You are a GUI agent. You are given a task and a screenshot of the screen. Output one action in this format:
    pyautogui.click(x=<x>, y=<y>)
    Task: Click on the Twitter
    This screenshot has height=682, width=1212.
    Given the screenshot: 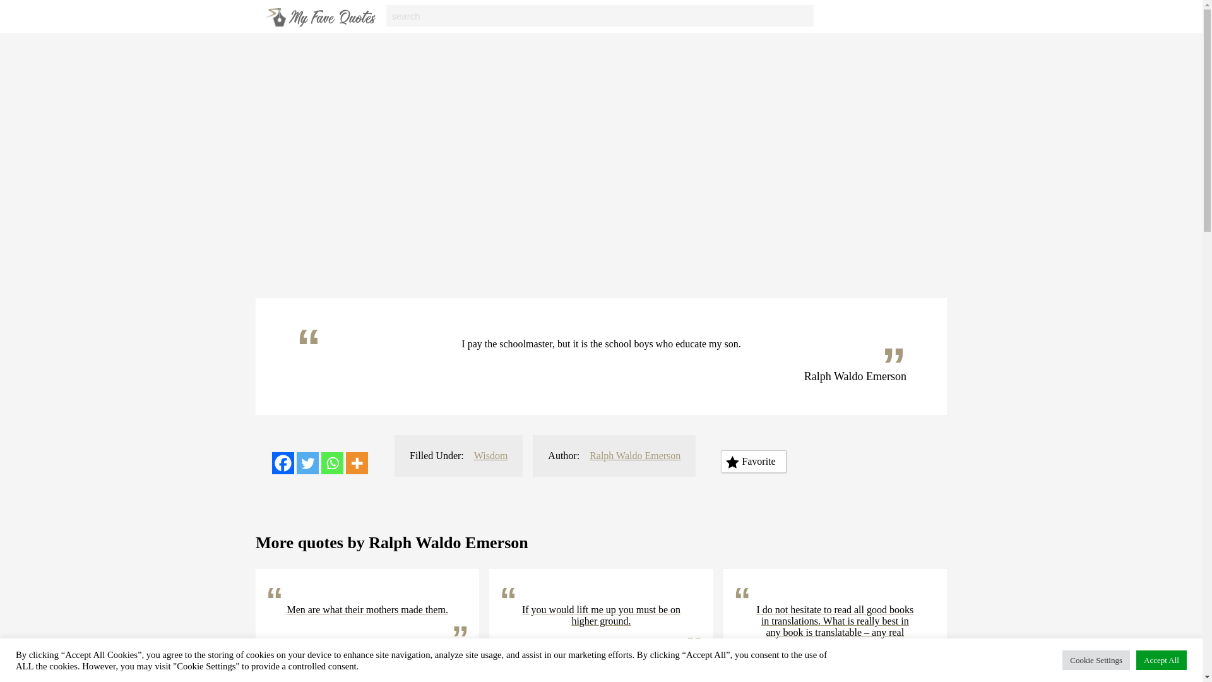 What is the action you would take?
    pyautogui.click(x=307, y=463)
    